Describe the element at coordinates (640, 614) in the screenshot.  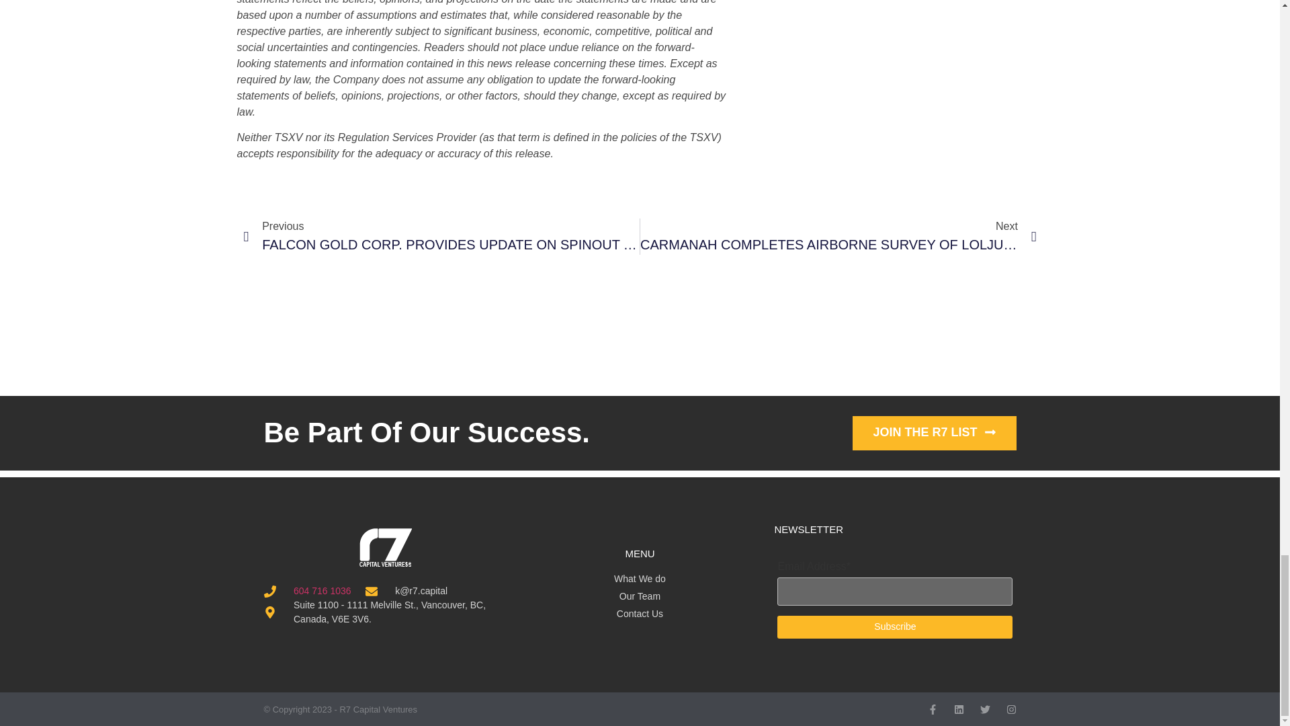
I see `Contact Us` at that location.